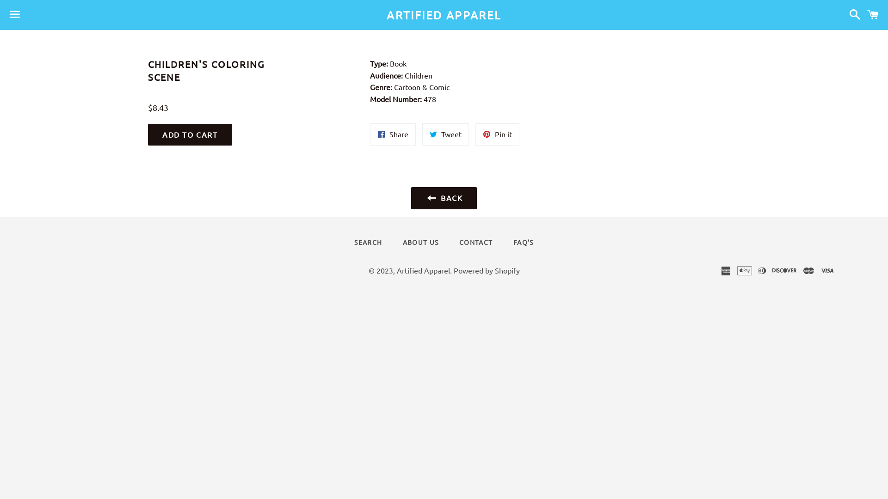 The image size is (888, 499). Describe the element at coordinates (190, 135) in the screenshot. I see `ADD TO CART` at that location.